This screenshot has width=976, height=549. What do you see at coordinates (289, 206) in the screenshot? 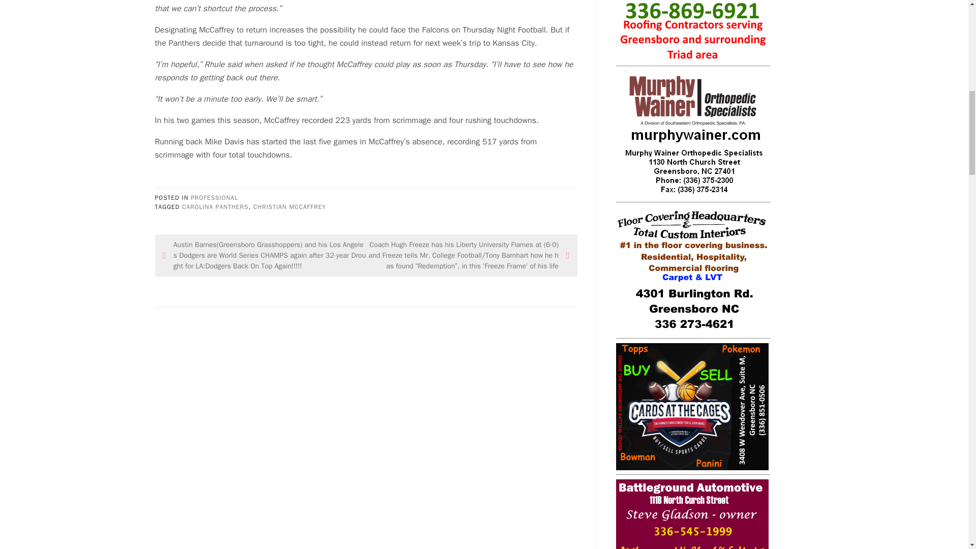
I see `CHRISTIAN MCCAFFREY` at bounding box center [289, 206].